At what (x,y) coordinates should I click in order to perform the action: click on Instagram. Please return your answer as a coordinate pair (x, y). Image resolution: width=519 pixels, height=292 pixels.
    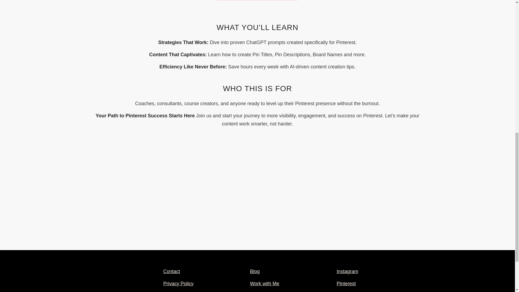
    Looking at the image, I should click on (347, 271).